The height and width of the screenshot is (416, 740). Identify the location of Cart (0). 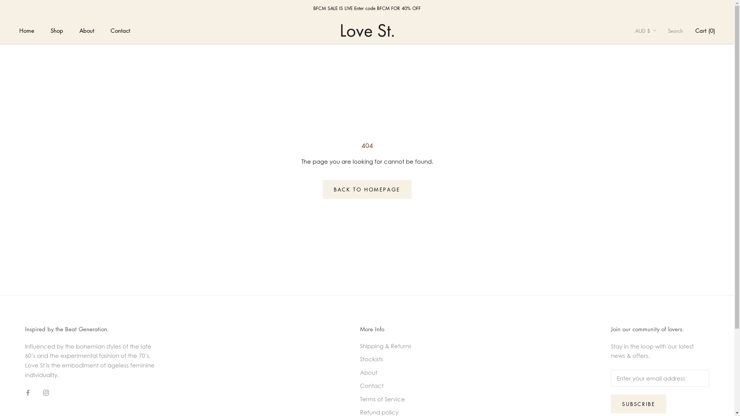
(705, 30).